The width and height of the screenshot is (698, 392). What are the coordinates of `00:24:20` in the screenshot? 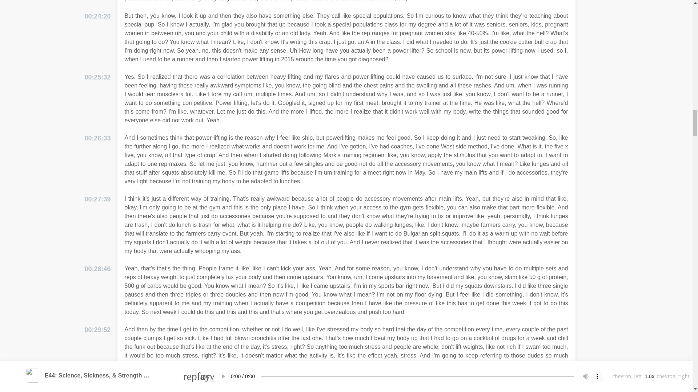 It's located at (97, 17).